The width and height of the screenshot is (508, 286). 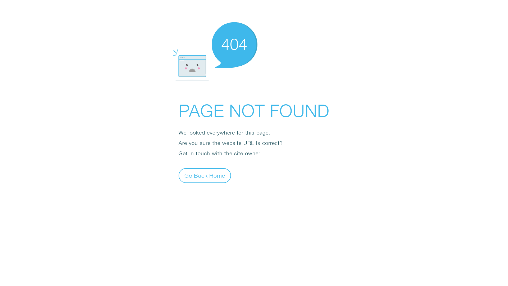 What do you see at coordinates (205, 175) in the screenshot?
I see `Go Back Home` at bounding box center [205, 175].